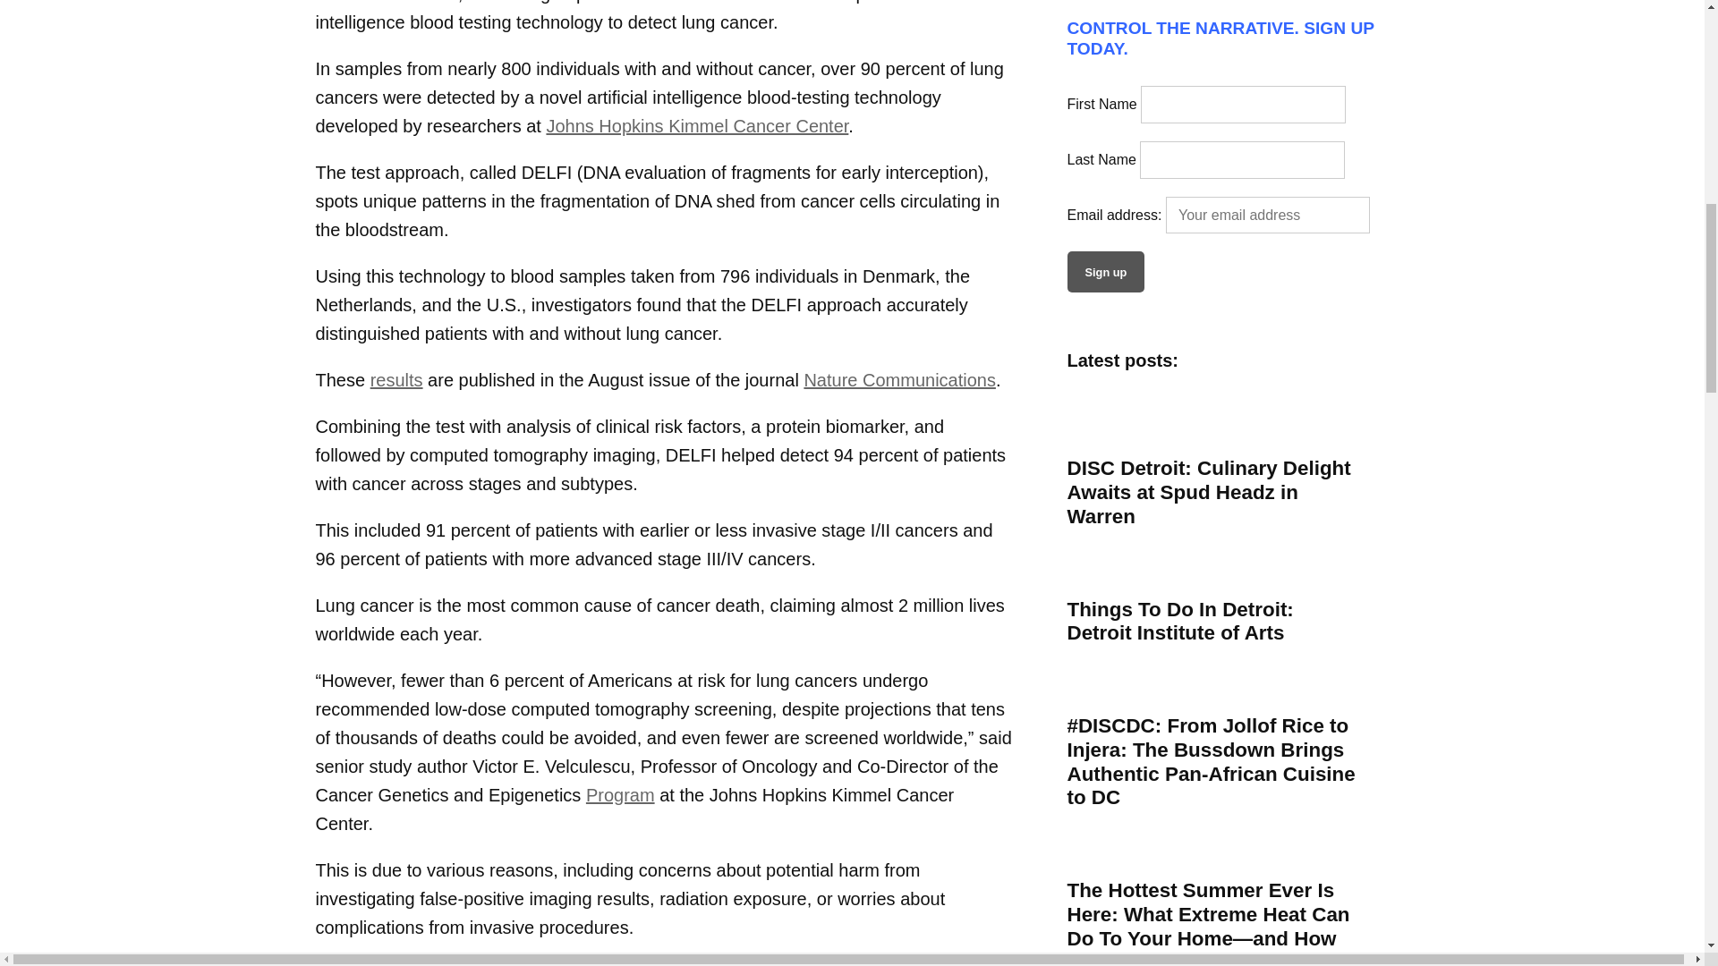 The width and height of the screenshot is (1718, 966). I want to click on Program, so click(619, 794).